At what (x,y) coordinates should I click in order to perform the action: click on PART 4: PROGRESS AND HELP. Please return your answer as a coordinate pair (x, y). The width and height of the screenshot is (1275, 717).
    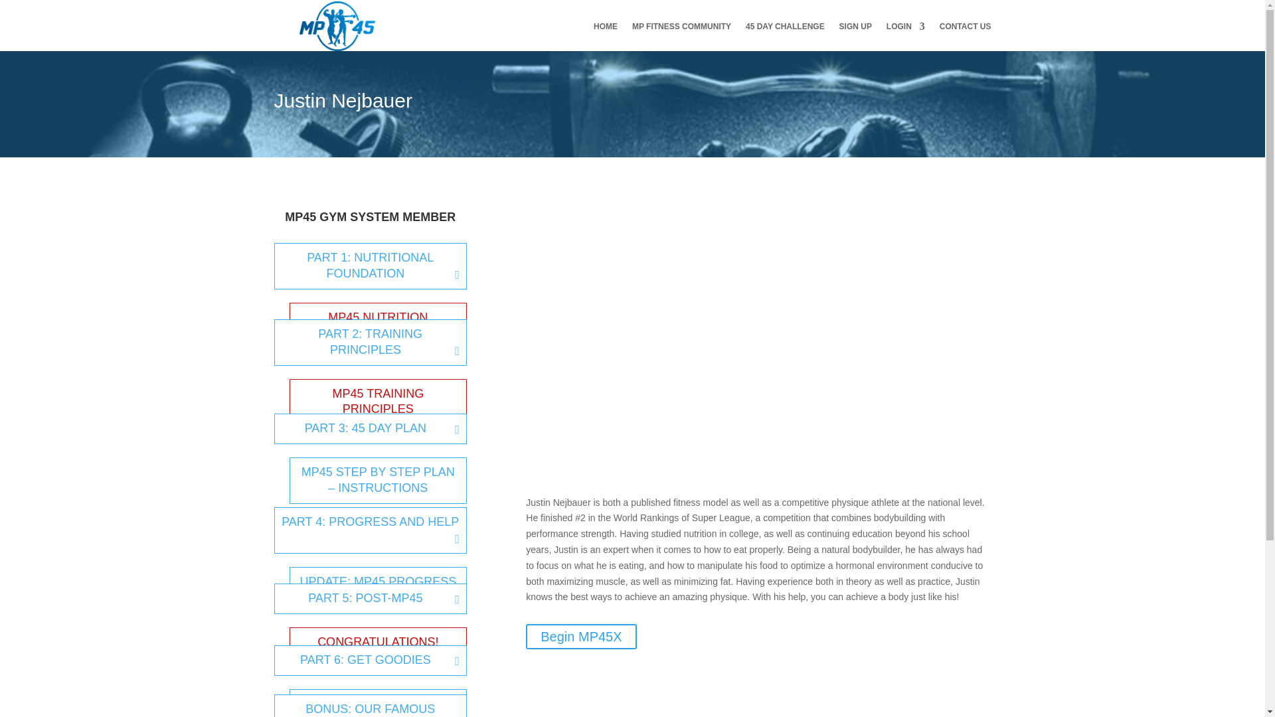
    Looking at the image, I should click on (370, 530).